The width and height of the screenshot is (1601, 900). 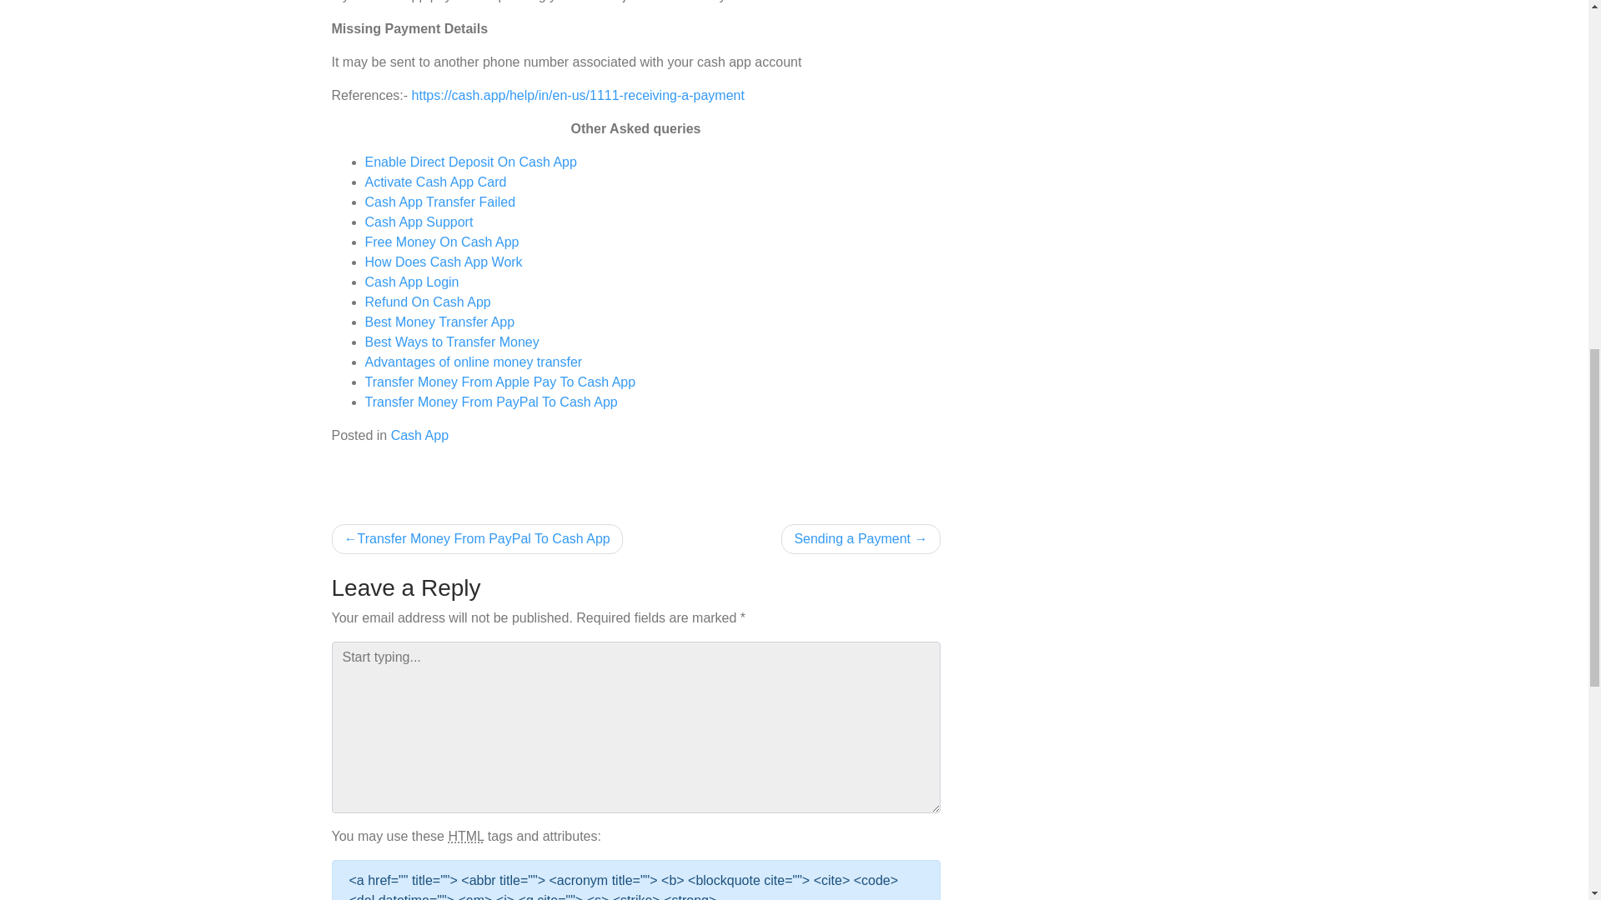 I want to click on Enable Direct Deposit On Cash App, so click(x=470, y=162).